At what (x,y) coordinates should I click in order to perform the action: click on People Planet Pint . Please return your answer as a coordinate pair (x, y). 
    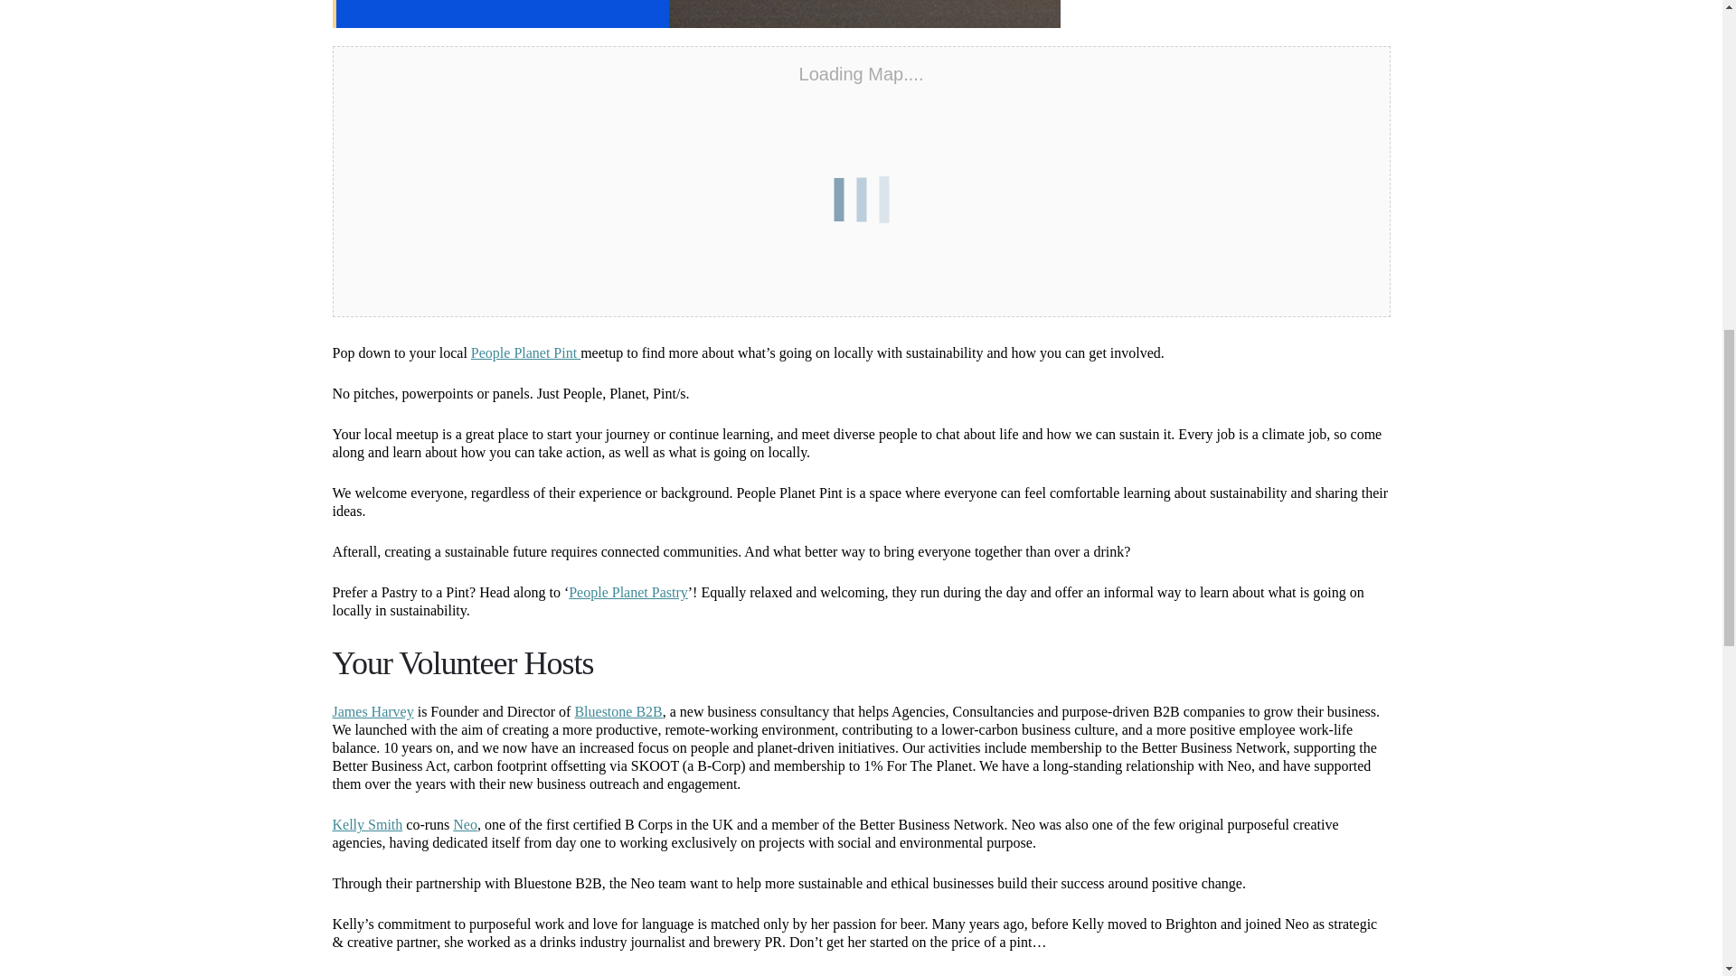
    Looking at the image, I should click on (524, 352).